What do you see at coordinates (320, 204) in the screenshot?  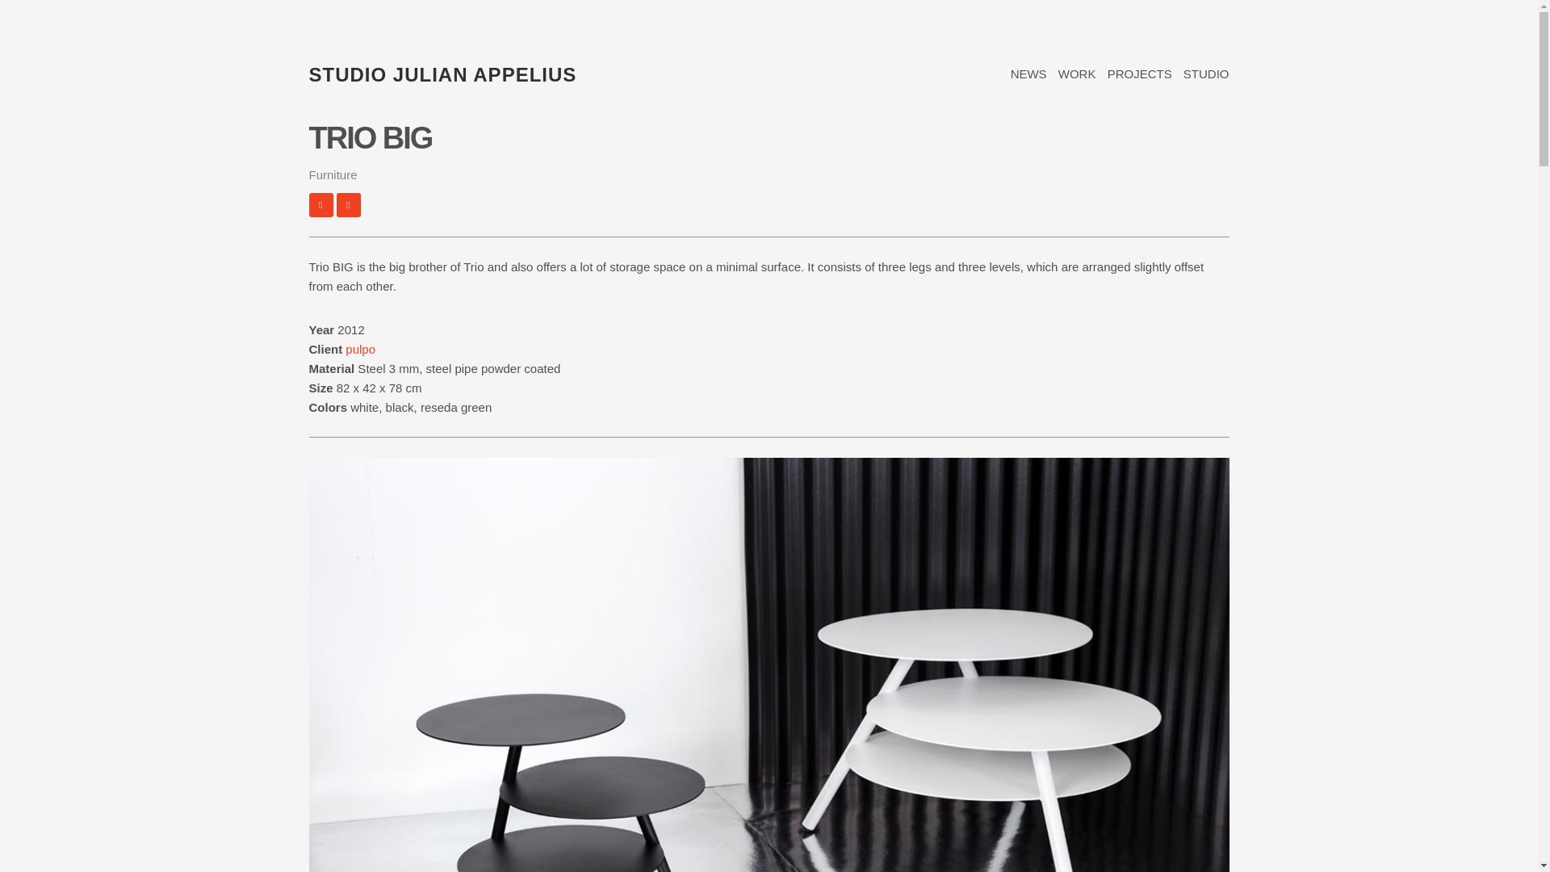 I see `Blind Passengers` at bounding box center [320, 204].